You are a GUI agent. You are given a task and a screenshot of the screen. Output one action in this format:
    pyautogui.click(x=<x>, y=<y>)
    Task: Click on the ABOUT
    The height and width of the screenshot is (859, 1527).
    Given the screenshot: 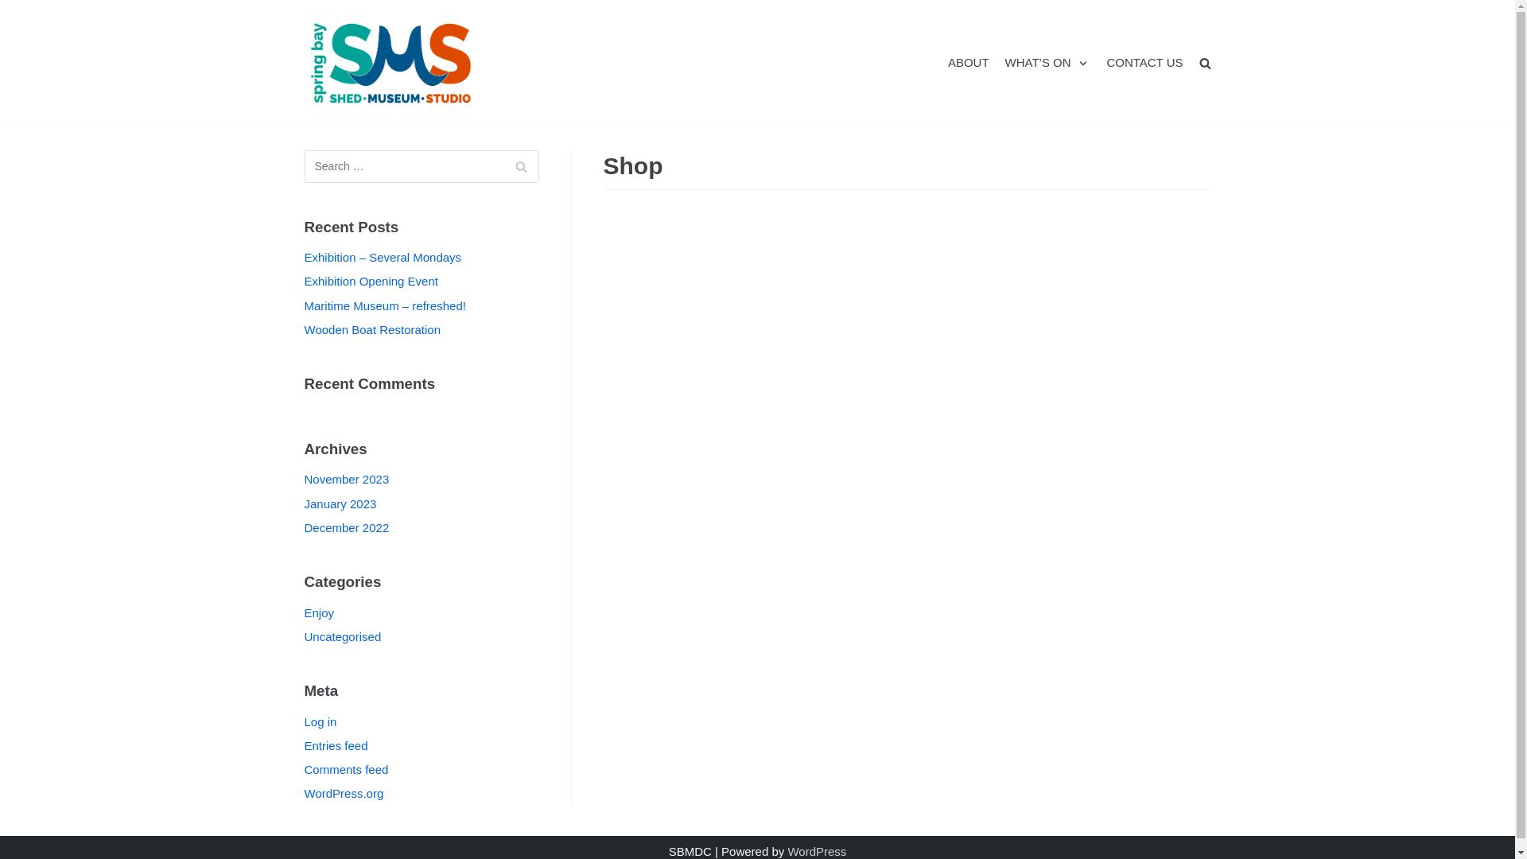 What is the action you would take?
    pyautogui.click(x=969, y=64)
    